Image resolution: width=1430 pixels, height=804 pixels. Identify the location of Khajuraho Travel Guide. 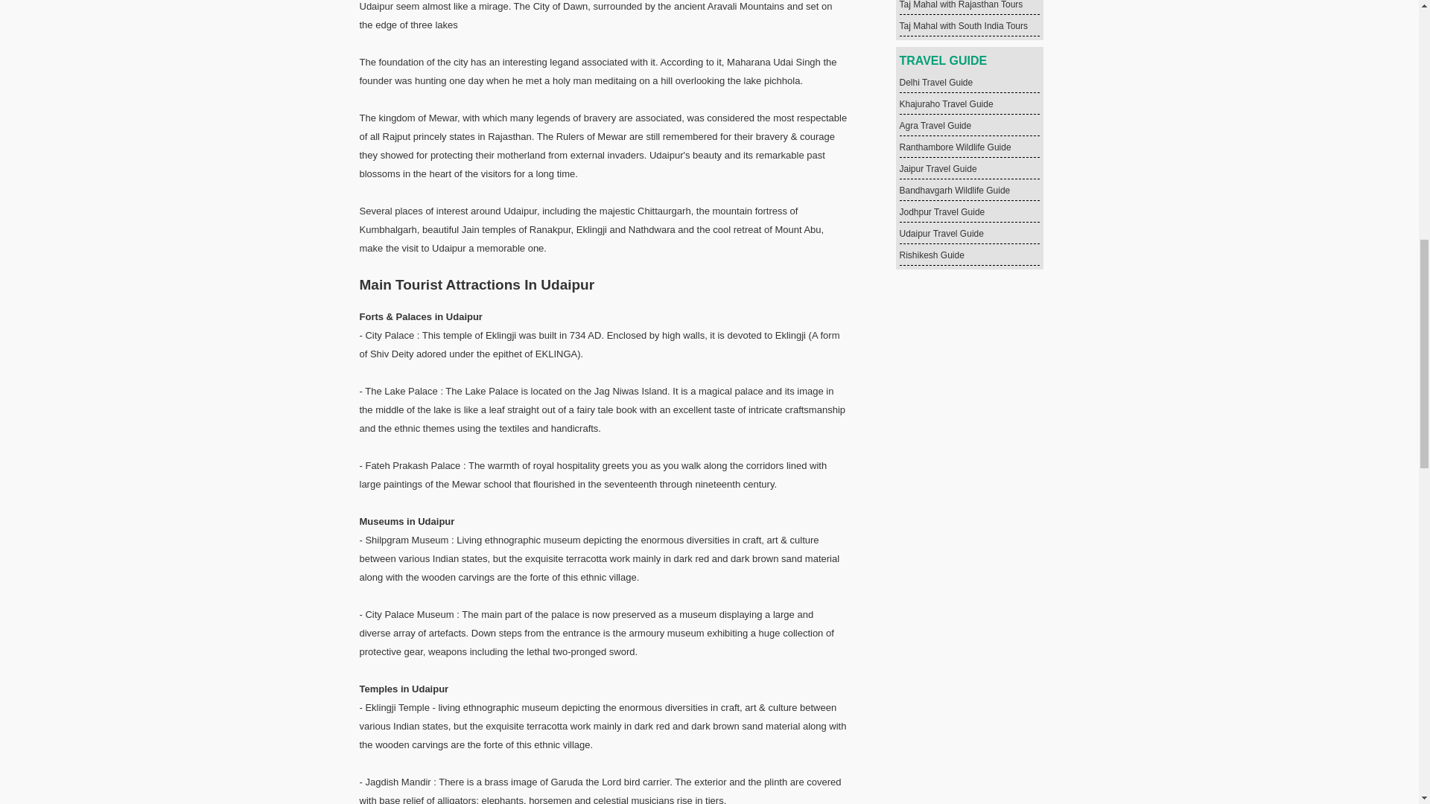
(946, 103).